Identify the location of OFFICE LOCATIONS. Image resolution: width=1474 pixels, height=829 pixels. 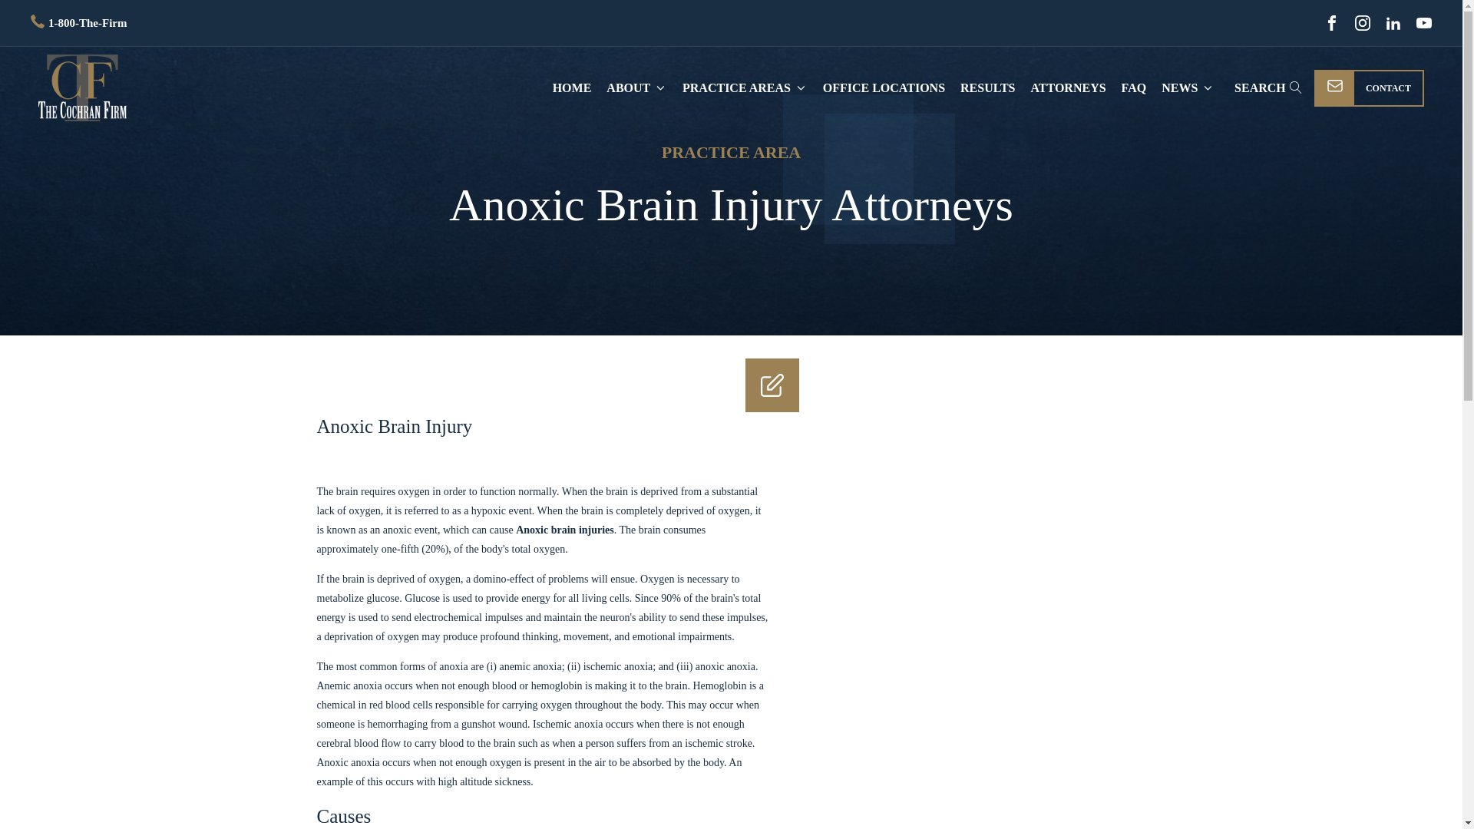
(883, 88).